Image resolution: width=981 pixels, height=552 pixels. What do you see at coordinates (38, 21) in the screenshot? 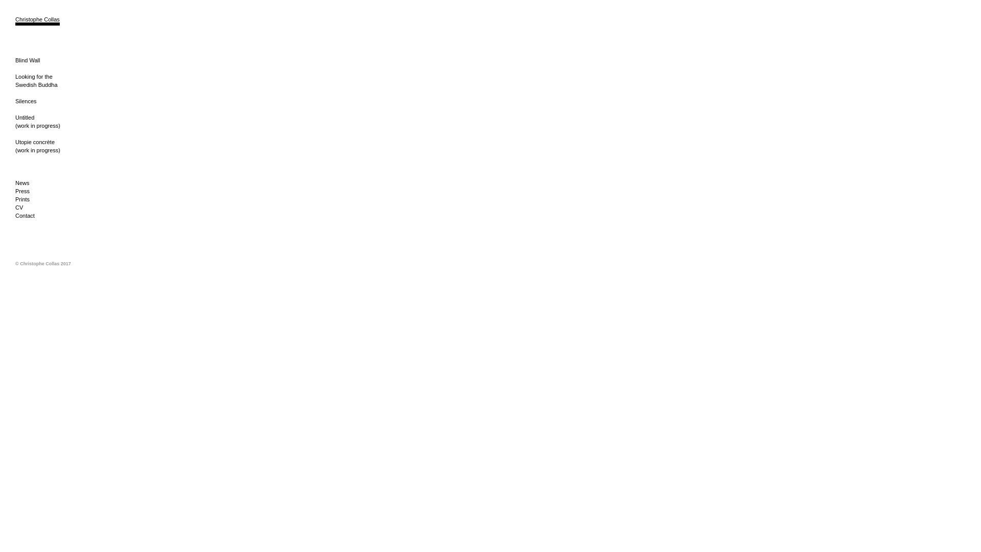
I see `Christophe Collas` at bounding box center [38, 21].